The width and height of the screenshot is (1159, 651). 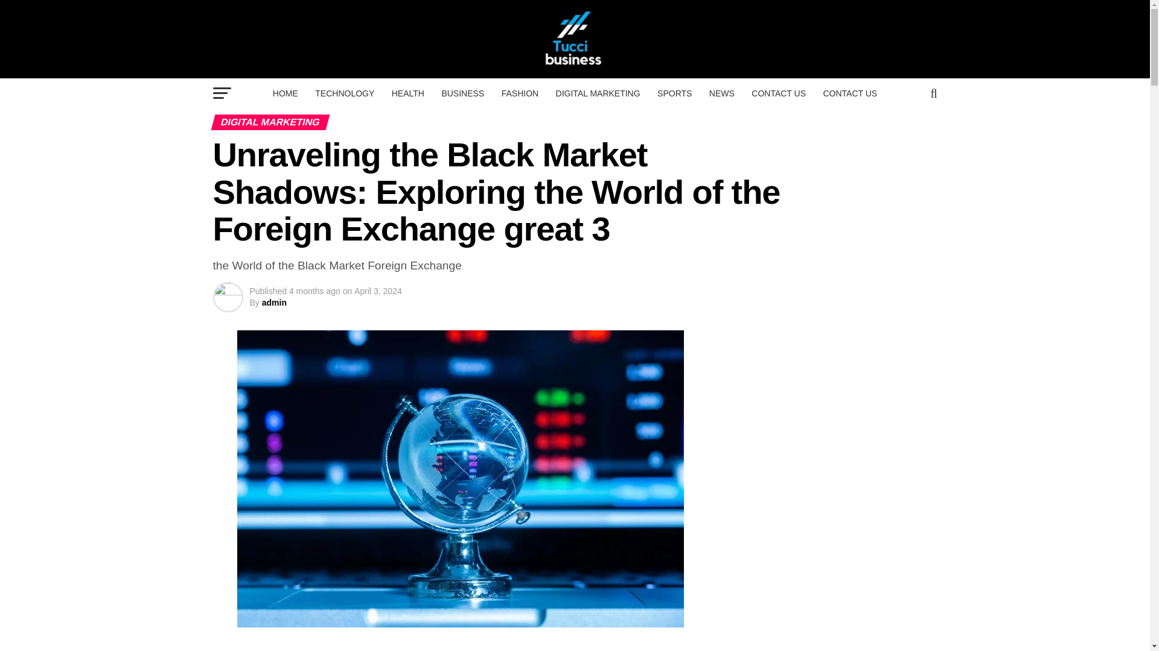 What do you see at coordinates (408, 93) in the screenshot?
I see `HEALTH` at bounding box center [408, 93].